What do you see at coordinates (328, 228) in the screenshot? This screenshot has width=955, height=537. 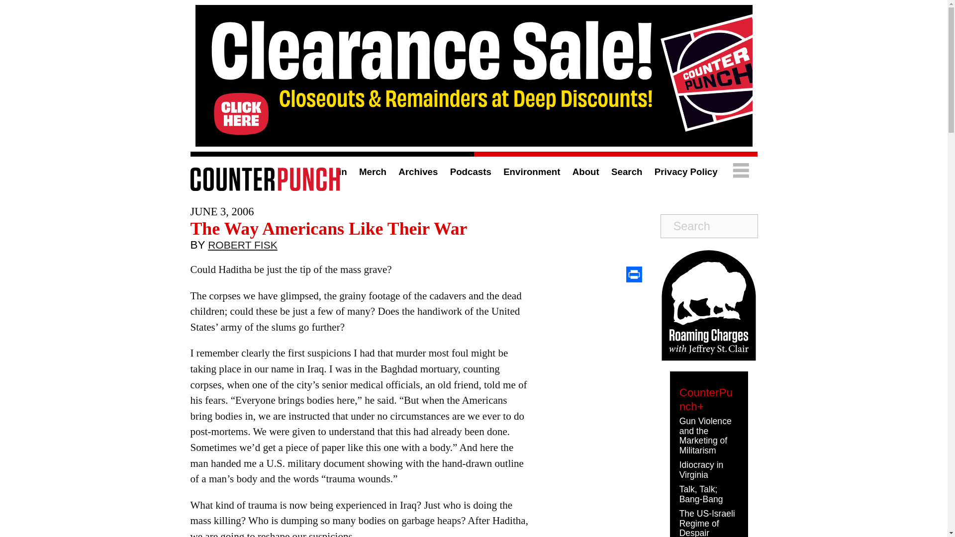 I see `The Way Americans Like Their War` at bounding box center [328, 228].